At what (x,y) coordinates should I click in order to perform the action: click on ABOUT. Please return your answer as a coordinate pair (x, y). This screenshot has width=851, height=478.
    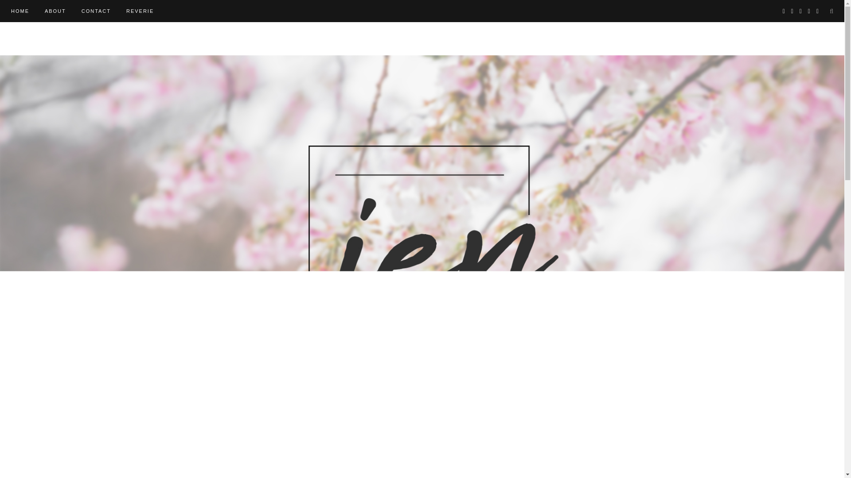
    Looking at the image, I should click on (55, 11).